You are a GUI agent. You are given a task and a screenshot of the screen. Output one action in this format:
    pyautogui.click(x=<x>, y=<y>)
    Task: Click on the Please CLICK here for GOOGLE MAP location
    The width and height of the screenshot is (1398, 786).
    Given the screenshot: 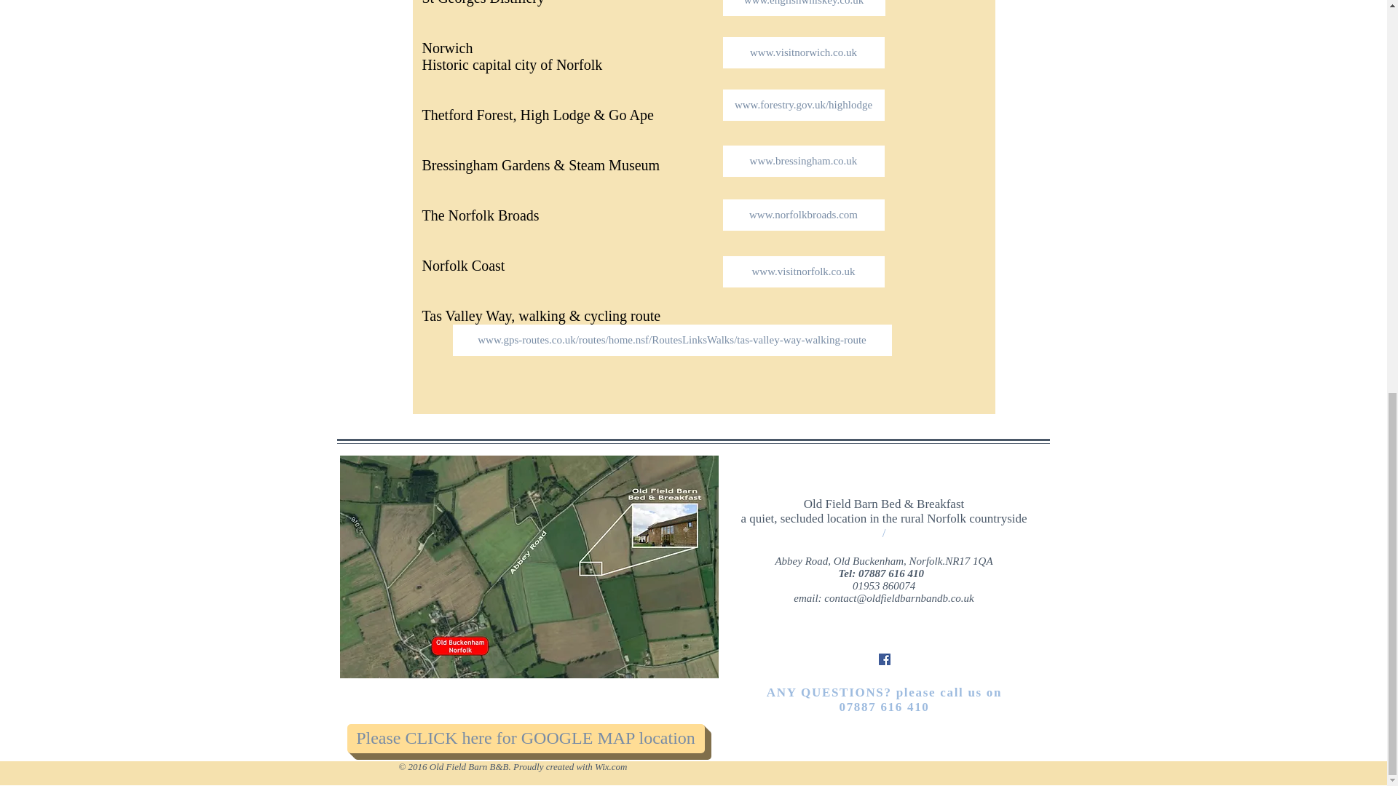 What is the action you would take?
    pyautogui.click(x=526, y=737)
    